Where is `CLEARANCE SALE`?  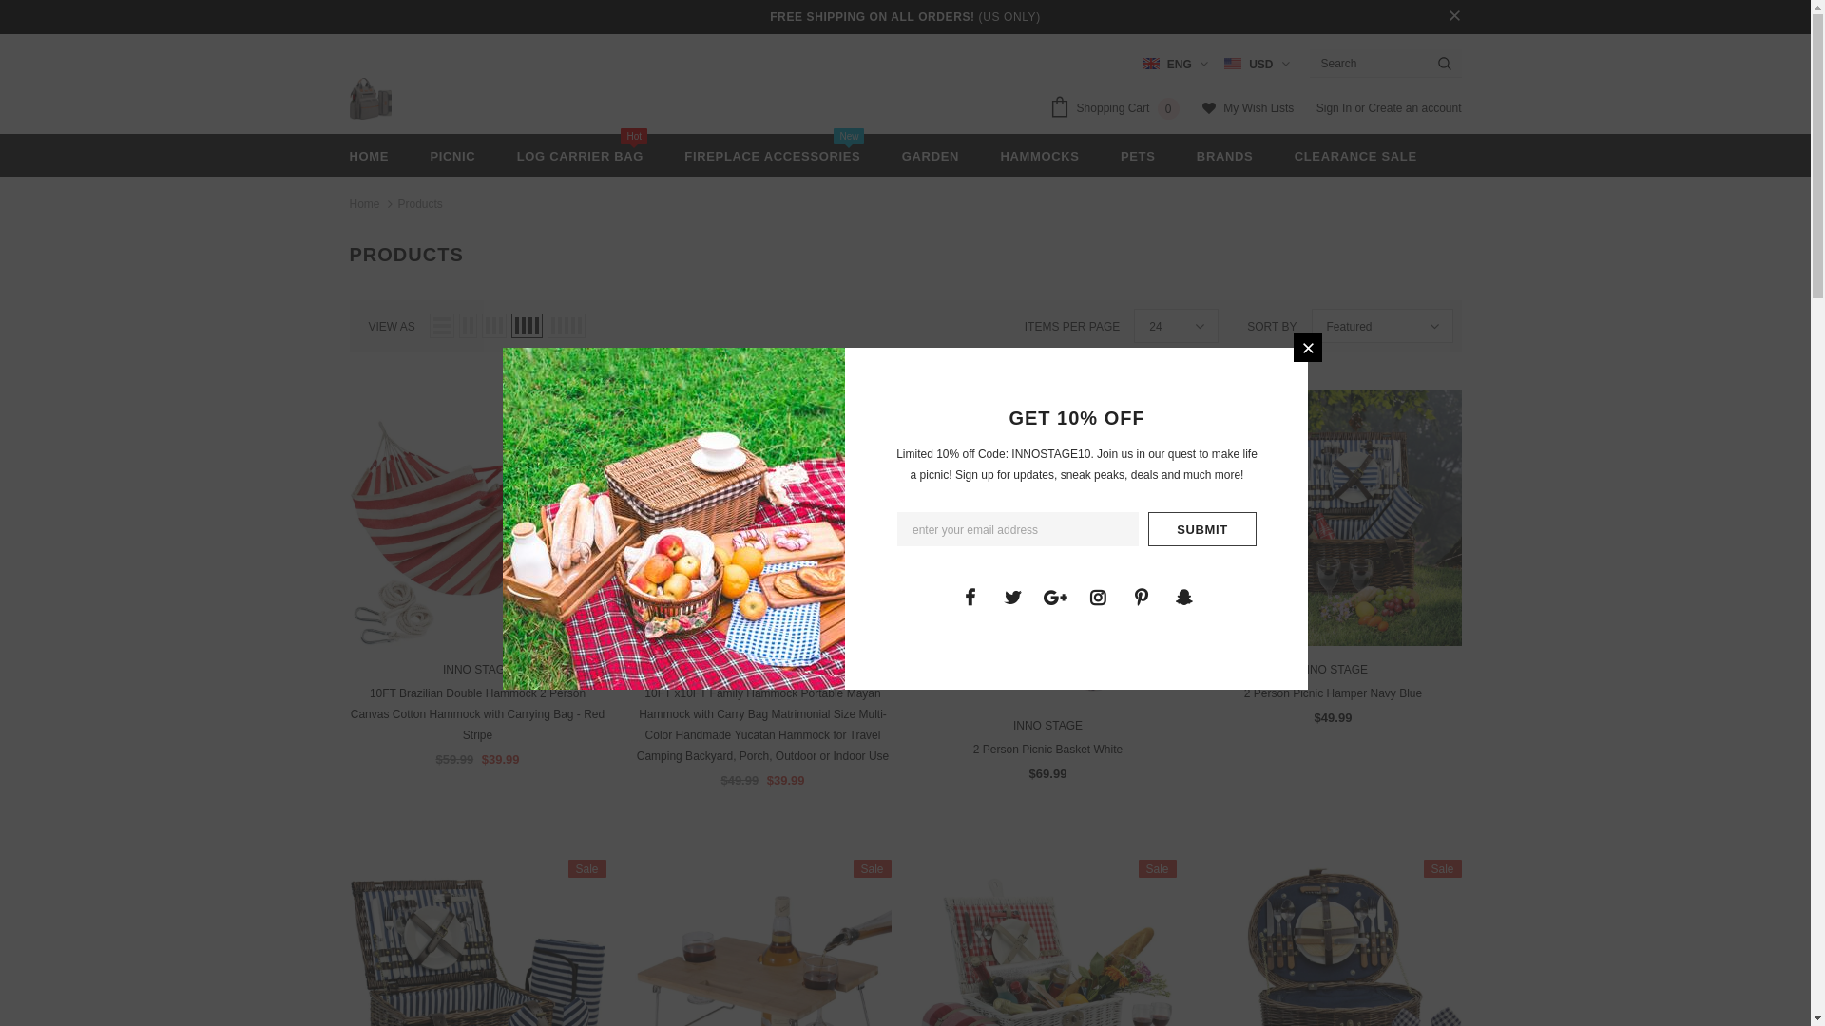
CLEARANCE SALE is located at coordinates (1355, 156).